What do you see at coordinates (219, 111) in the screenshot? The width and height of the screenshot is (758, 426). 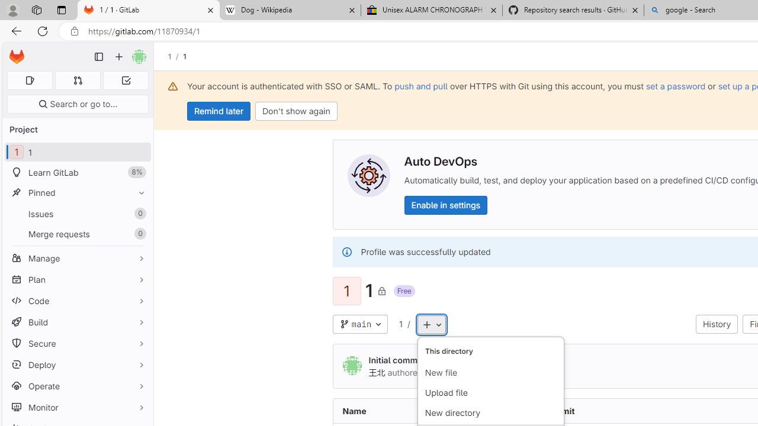 I see `Remind later` at bounding box center [219, 111].